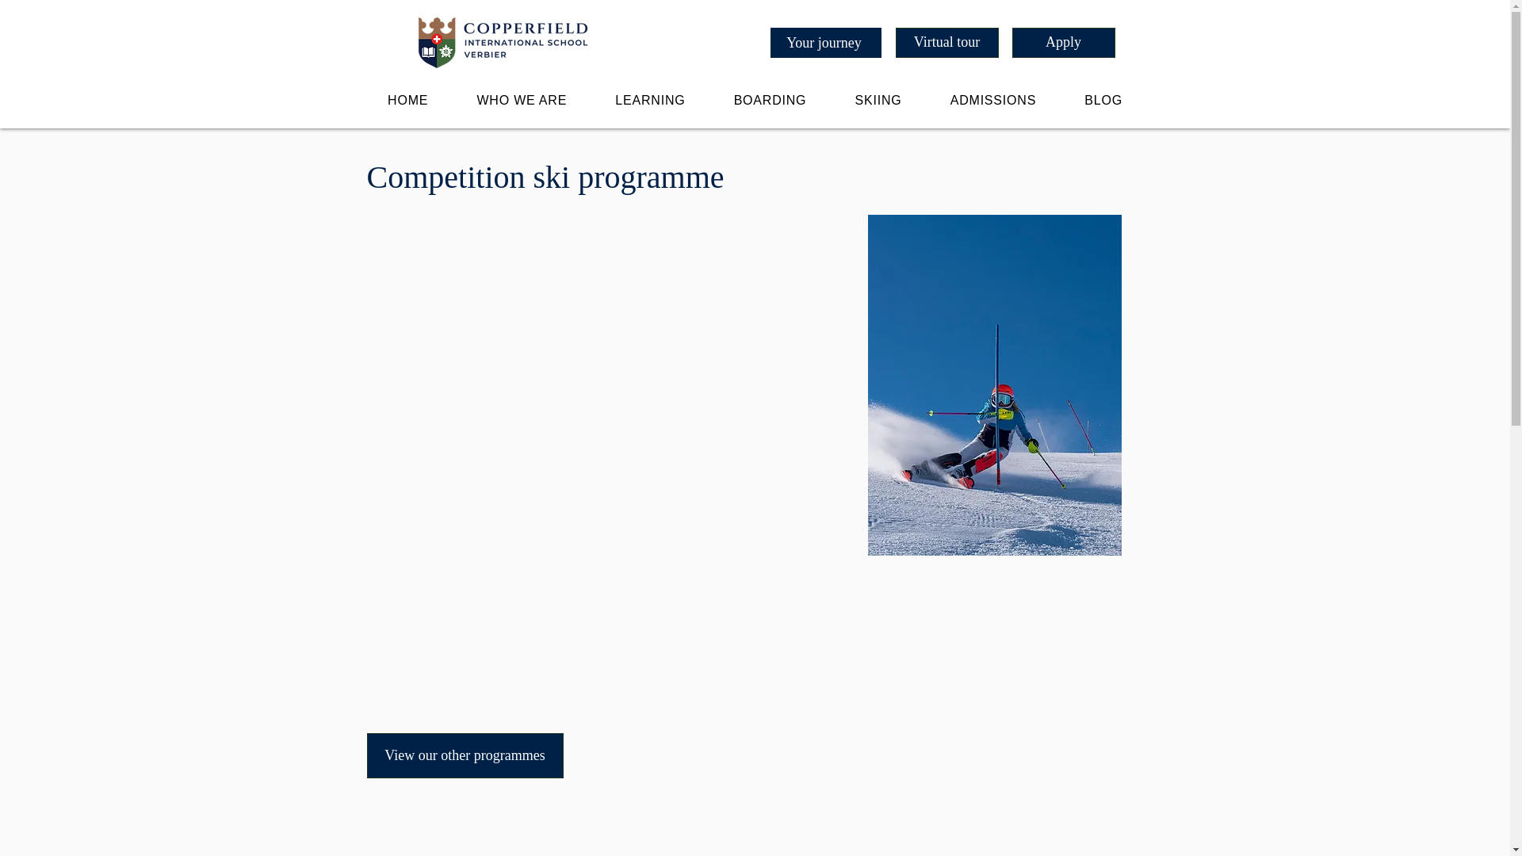 The width and height of the screenshot is (1522, 856). What do you see at coordinates (1103, 100) in the screenshot?
I see `BLOG` at bounding box center [1103, 100].